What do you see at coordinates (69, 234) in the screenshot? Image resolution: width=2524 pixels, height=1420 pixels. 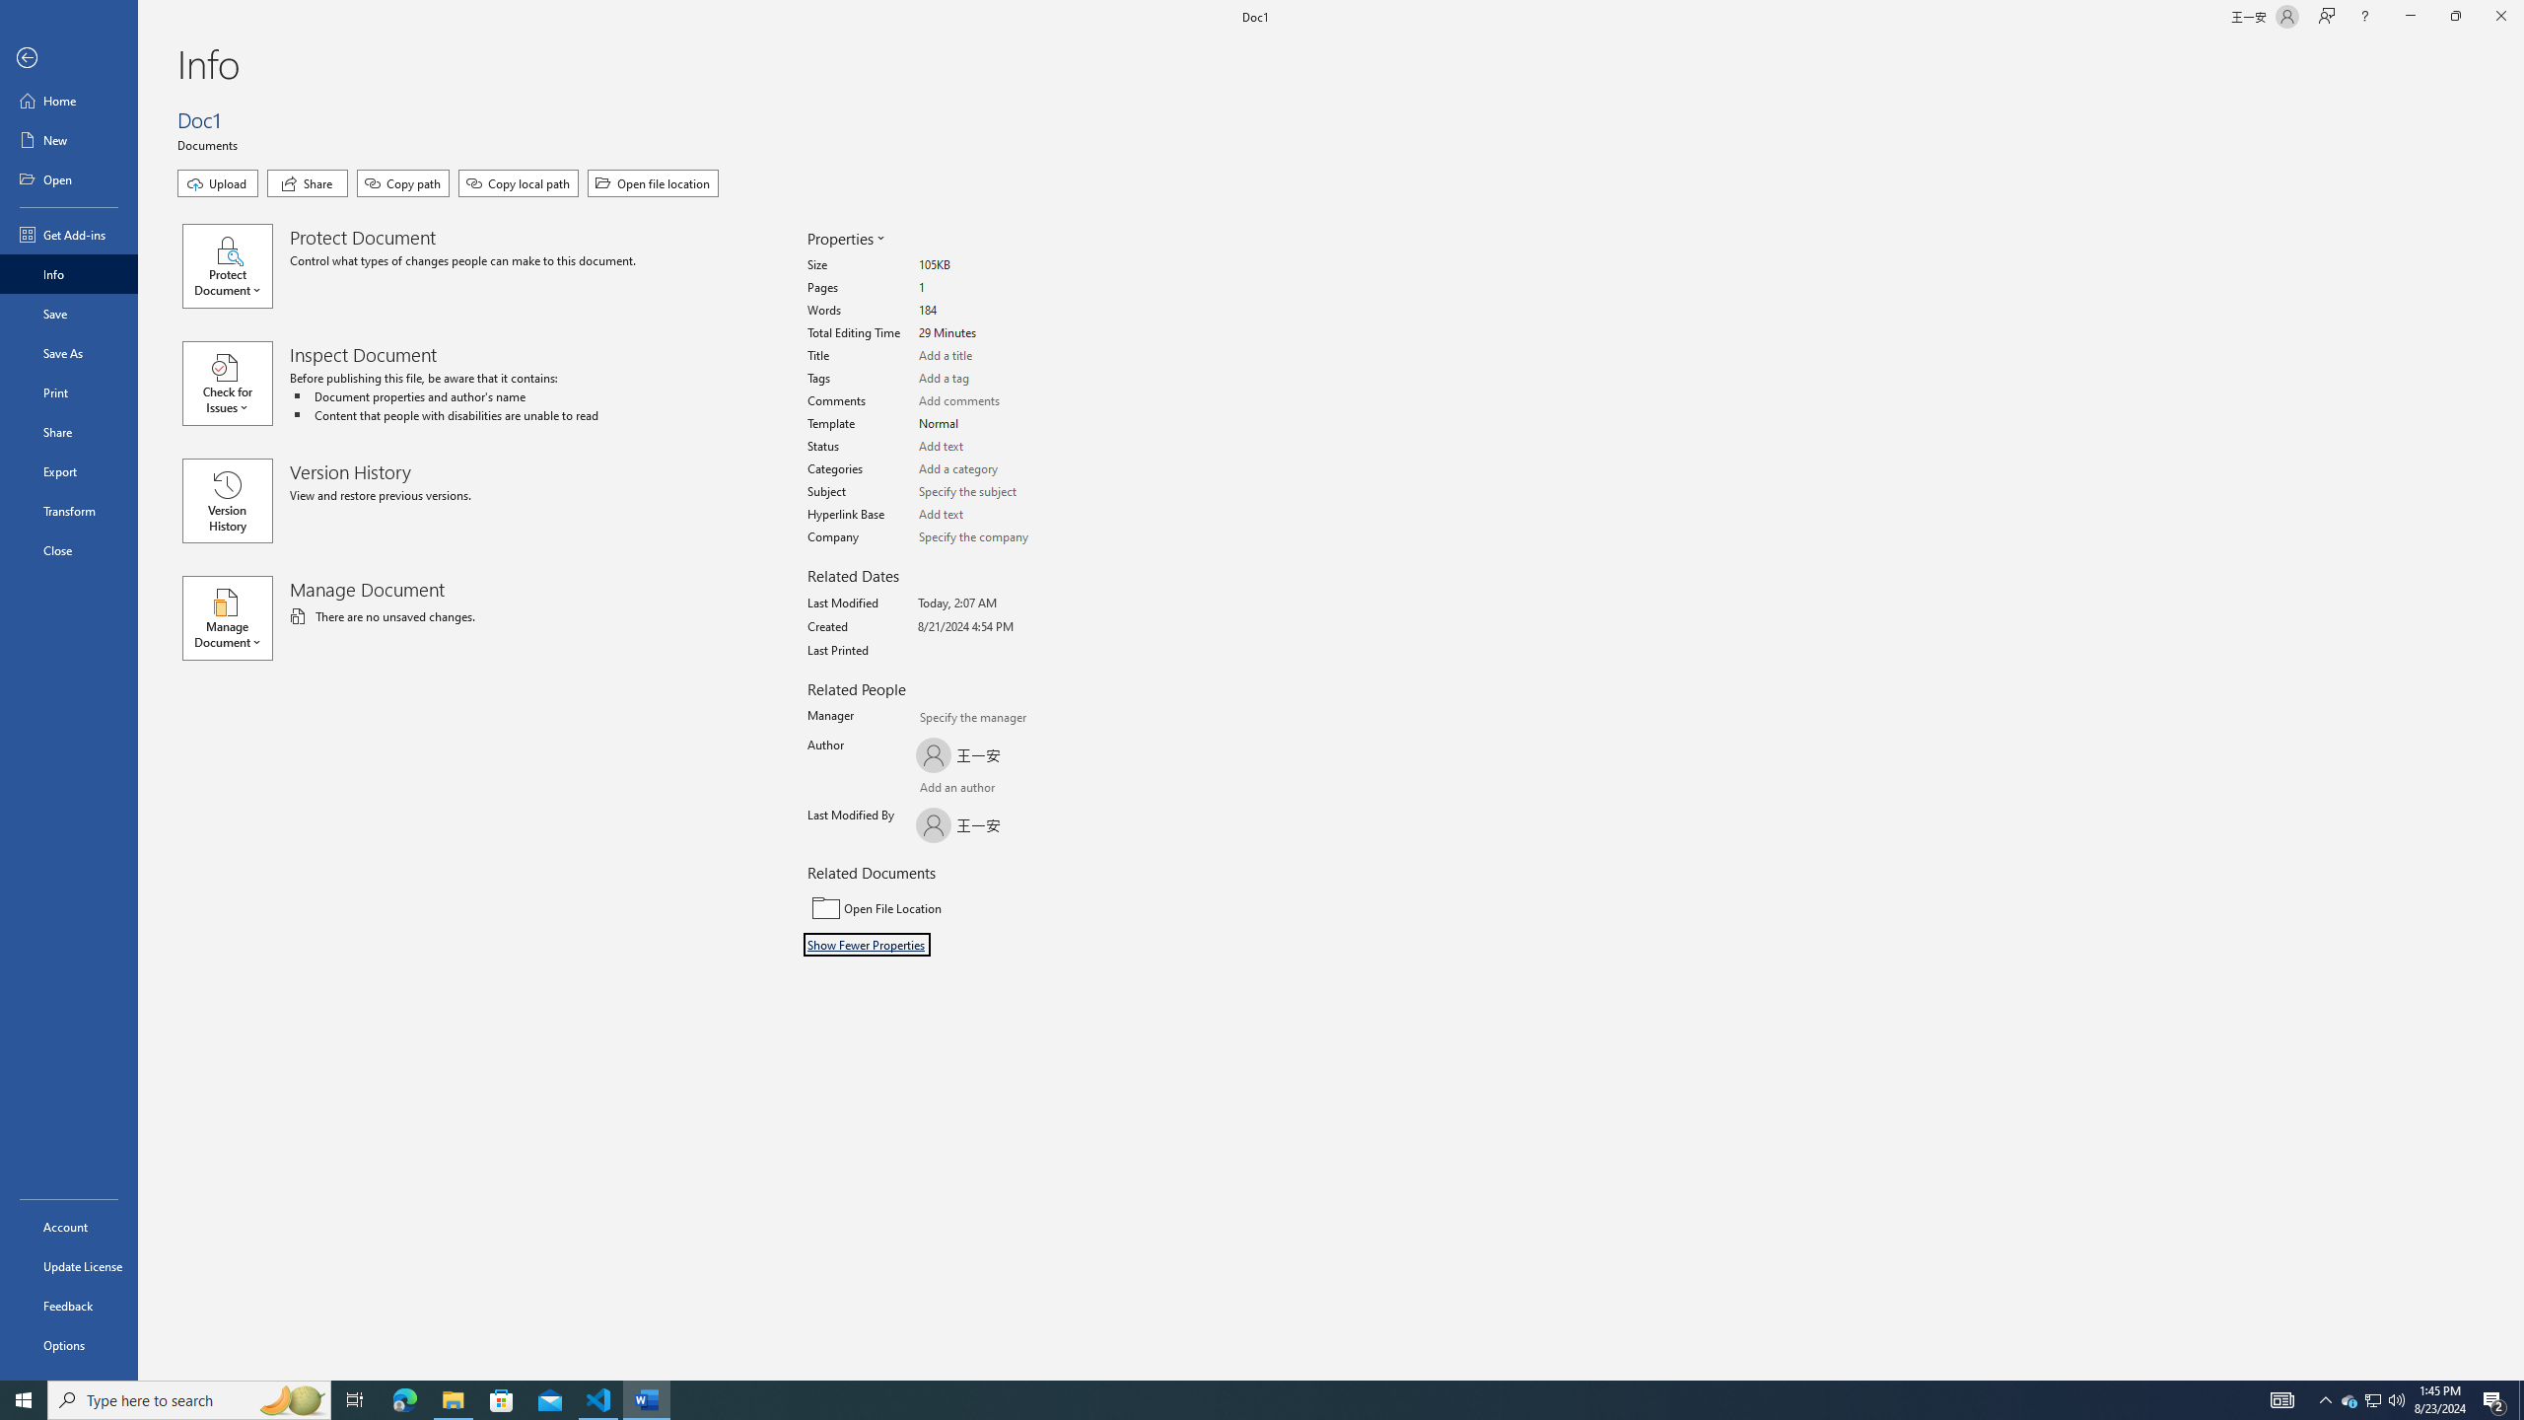 I see `Get Add-ins` at bounding box center [69, 234].